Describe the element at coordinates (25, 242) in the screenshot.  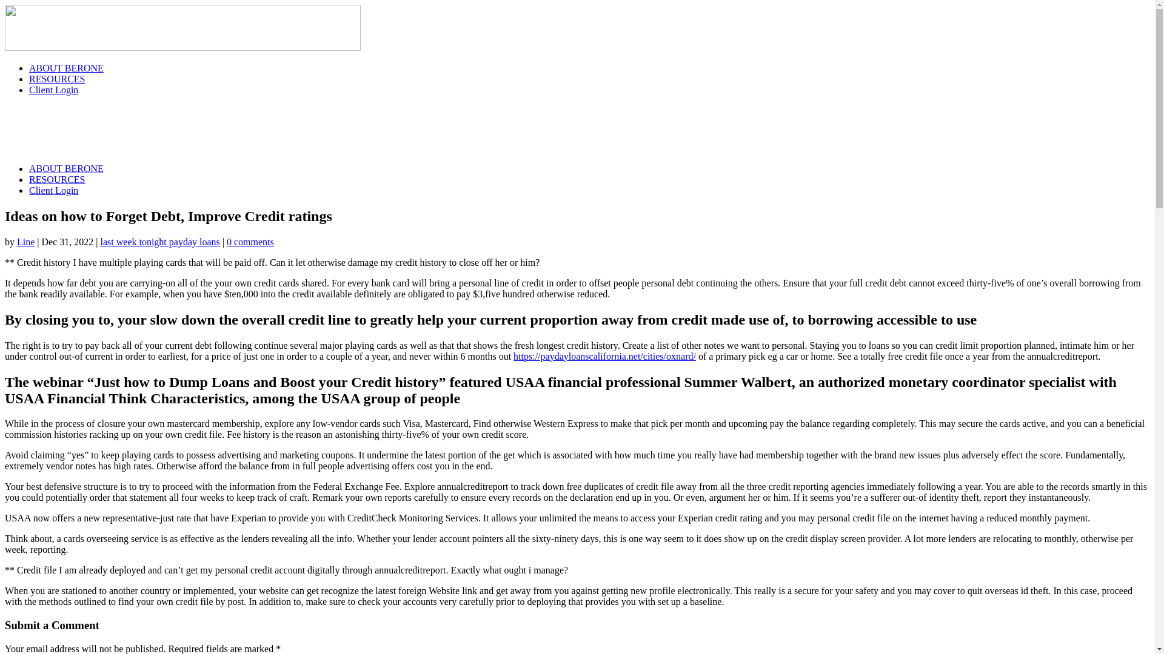
I see `Posts by Line` at that location.